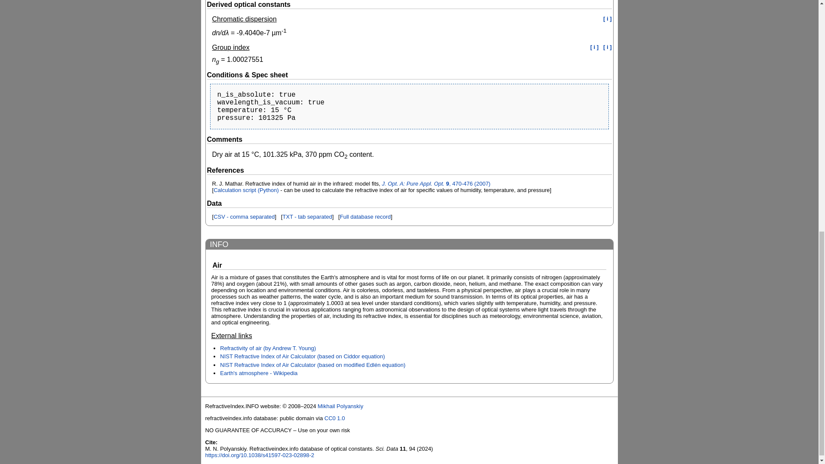  Describe the element at coordinates (340, 406) in the screenshot. I see `Mikhail Polyanskiy` at that location.